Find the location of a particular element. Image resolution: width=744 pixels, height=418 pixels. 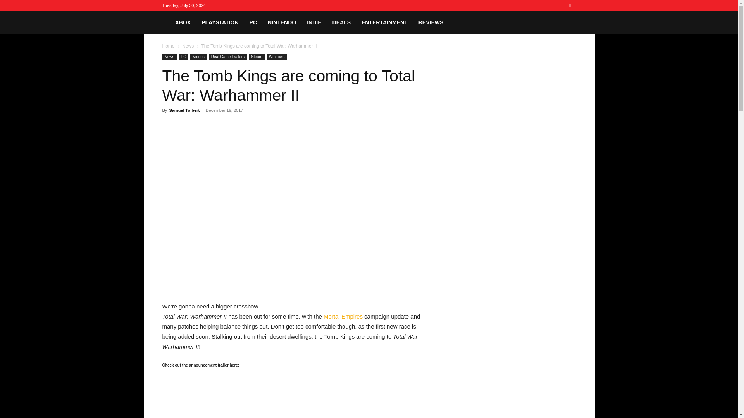

XBOX is located at coordinates (183, 22).